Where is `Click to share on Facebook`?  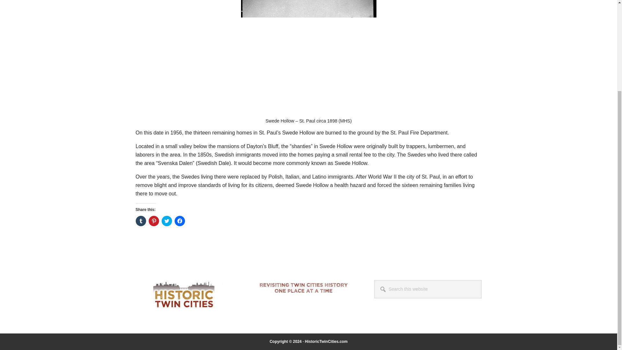
Click to share on Facebook is located at coordinates (179, 221).